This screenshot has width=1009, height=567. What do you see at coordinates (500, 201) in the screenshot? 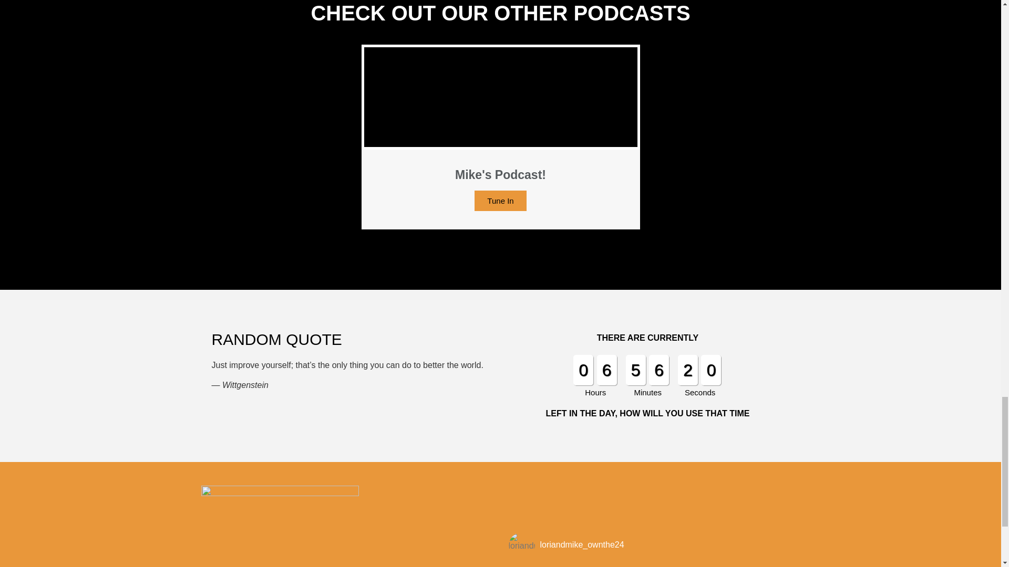
I see `Tune In` at bounding box center [500, 201].